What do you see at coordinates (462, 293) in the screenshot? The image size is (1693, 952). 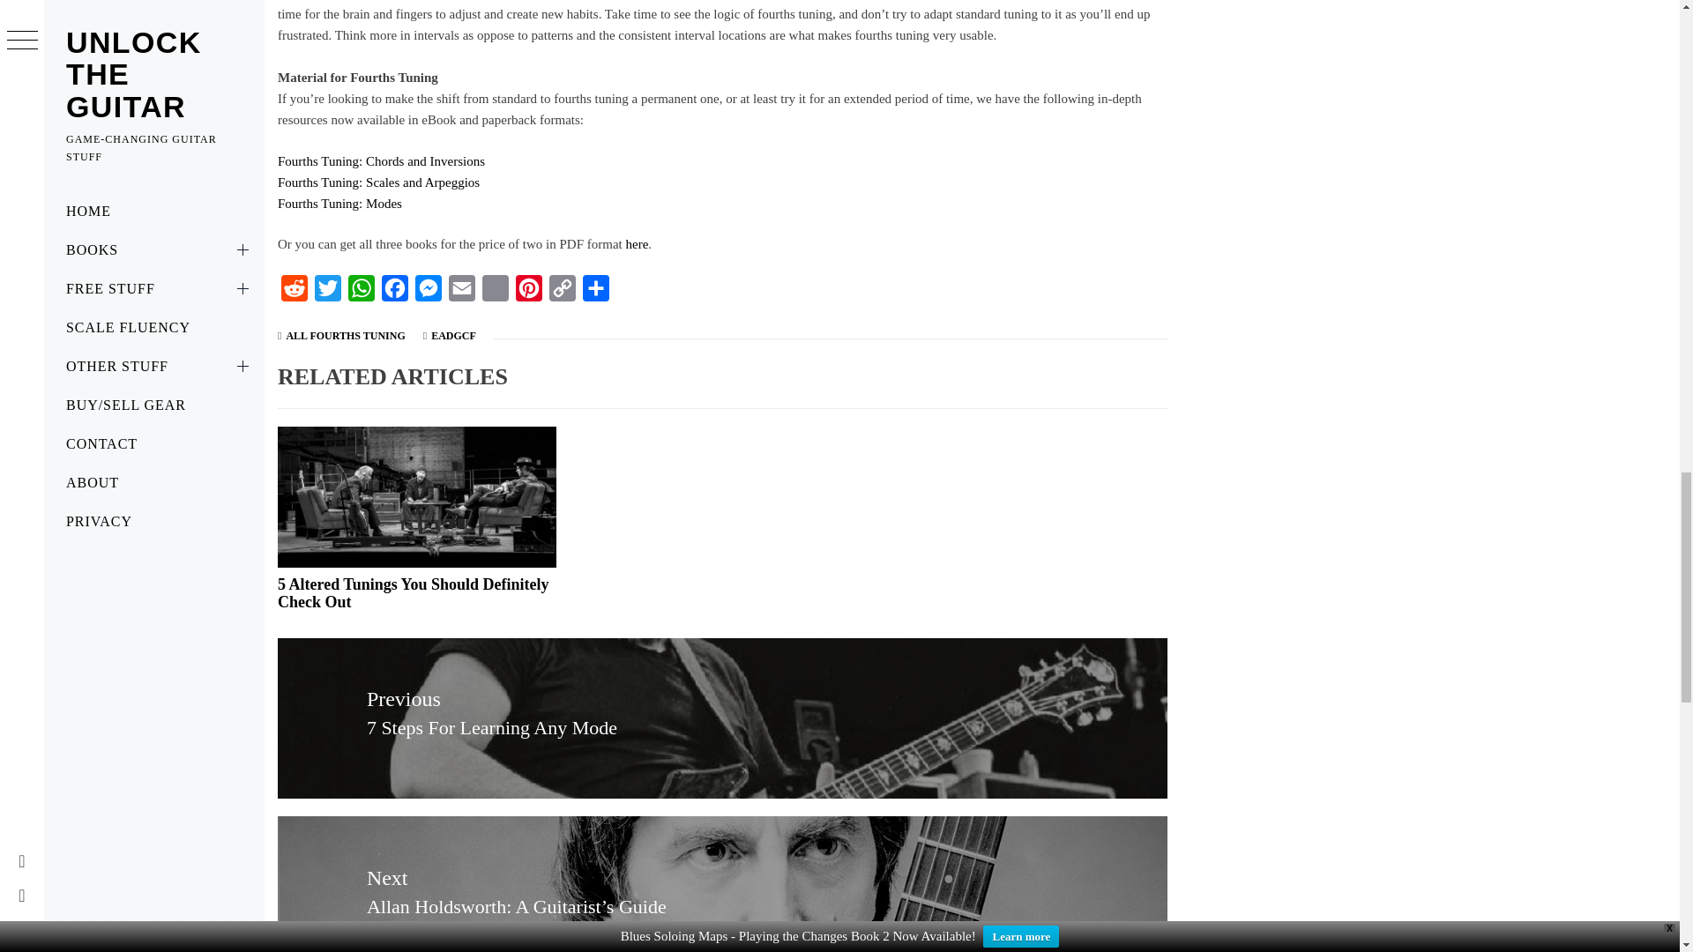 I see `Email` at bounding box center [462, 293].